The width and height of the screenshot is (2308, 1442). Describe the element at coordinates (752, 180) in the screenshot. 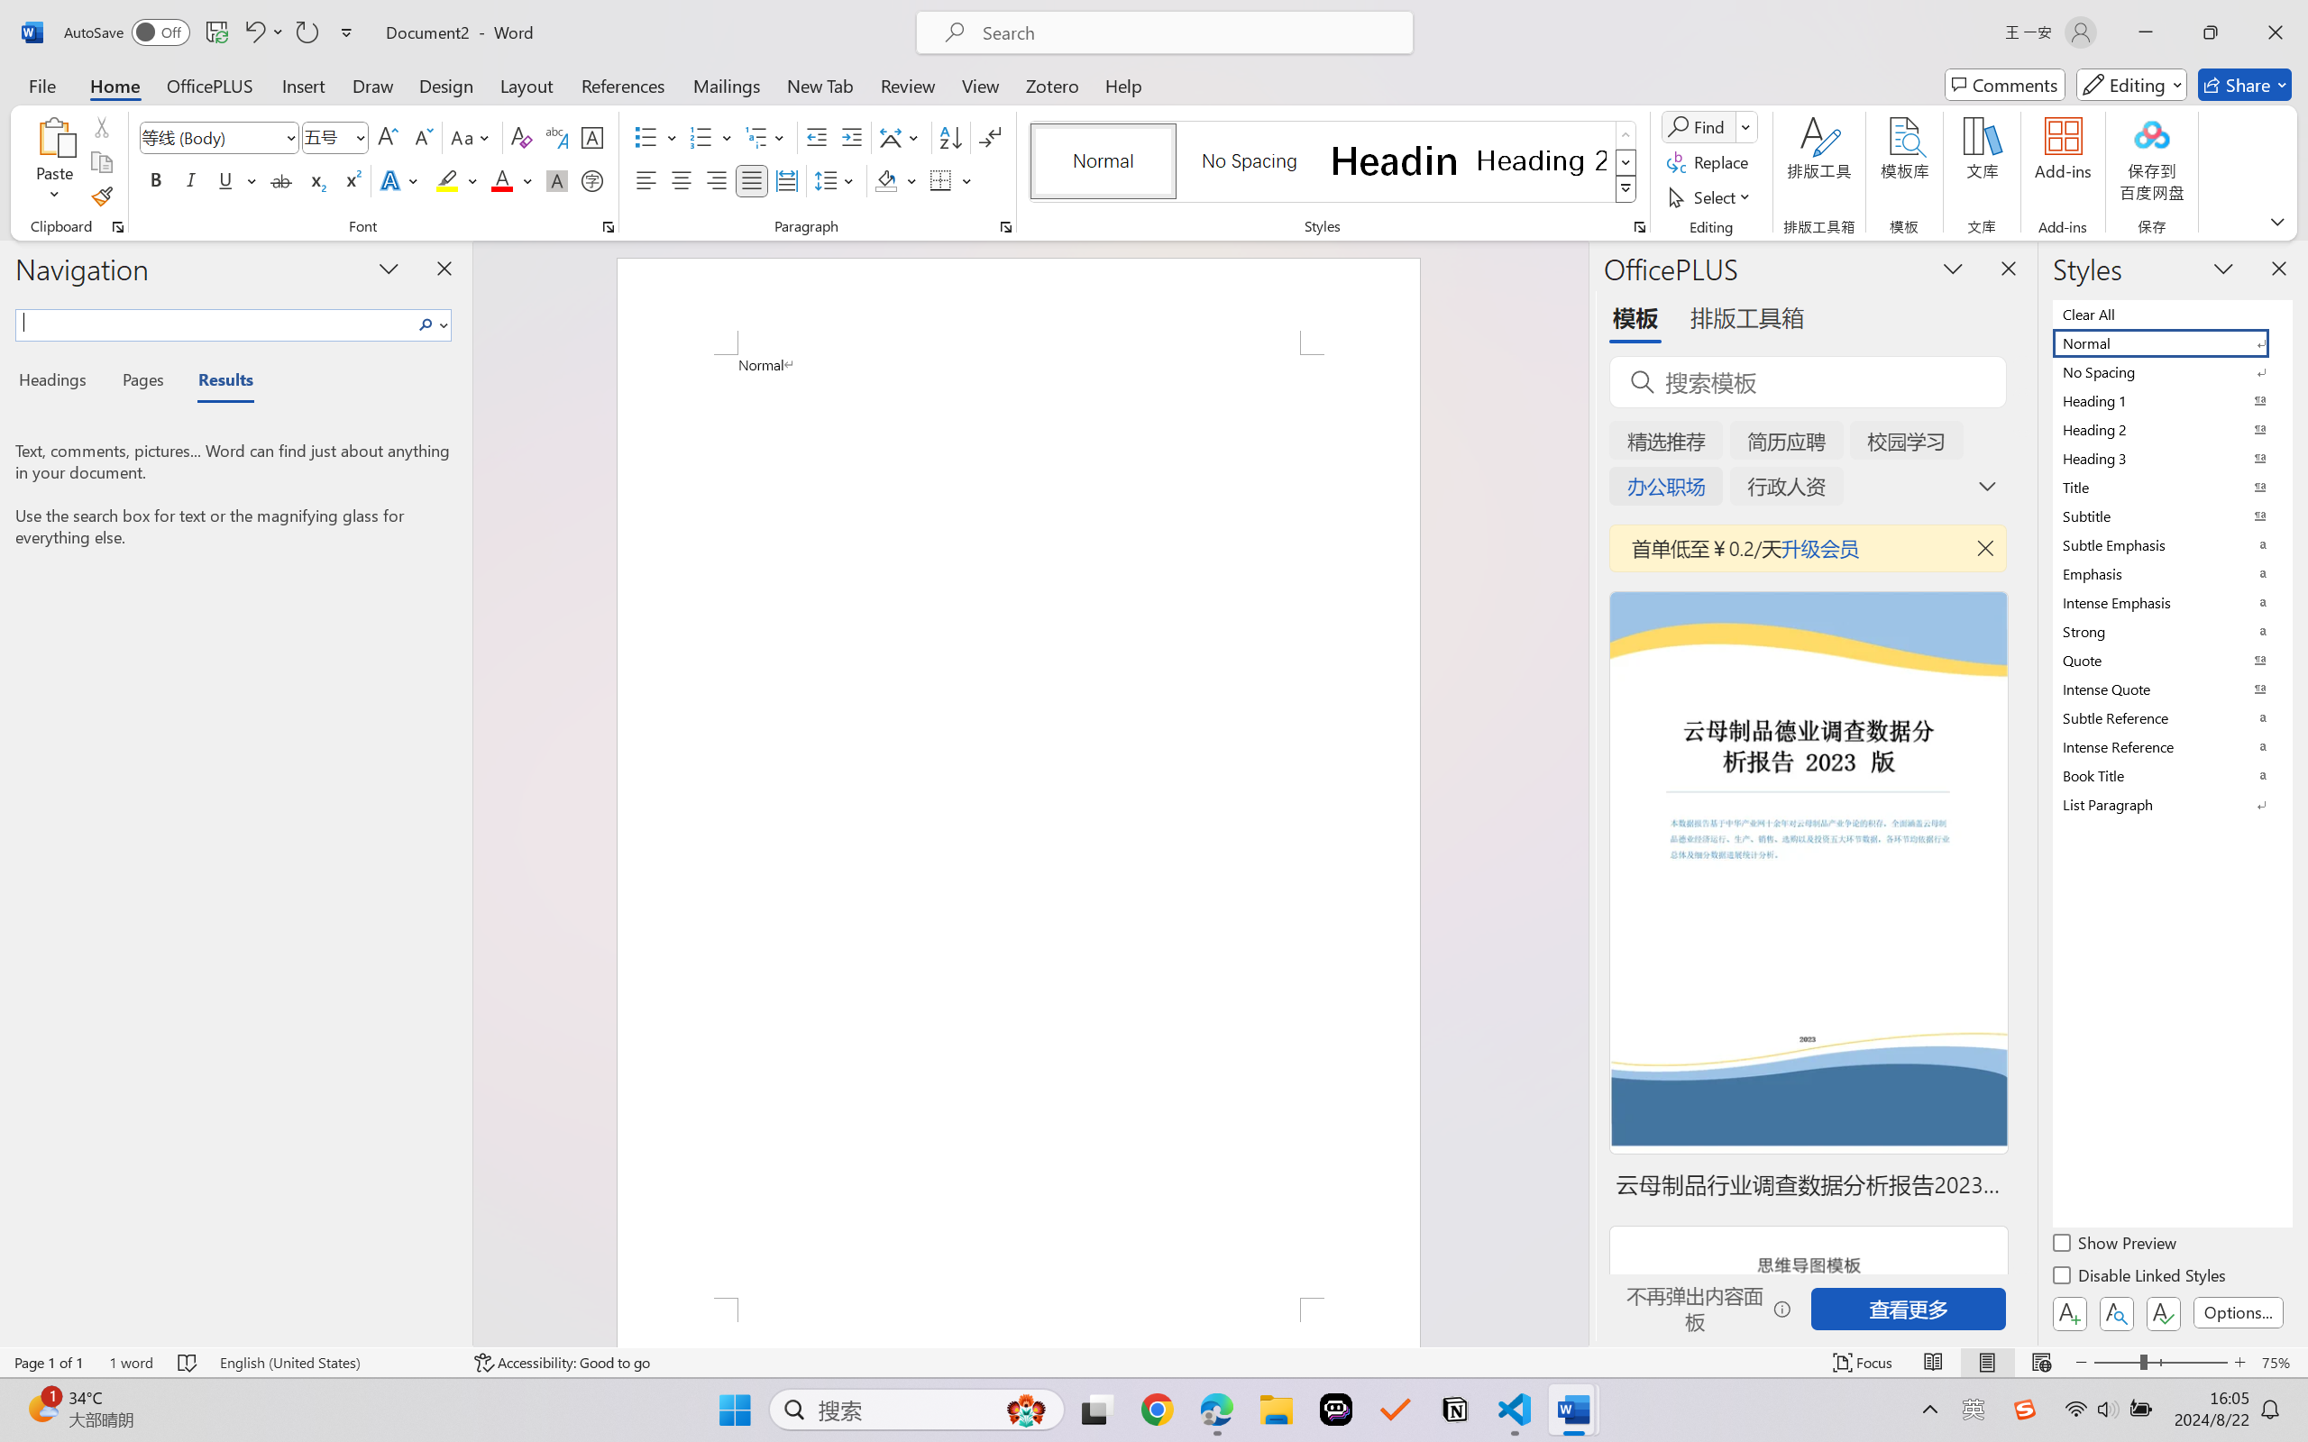

I see `Justify` at that location.